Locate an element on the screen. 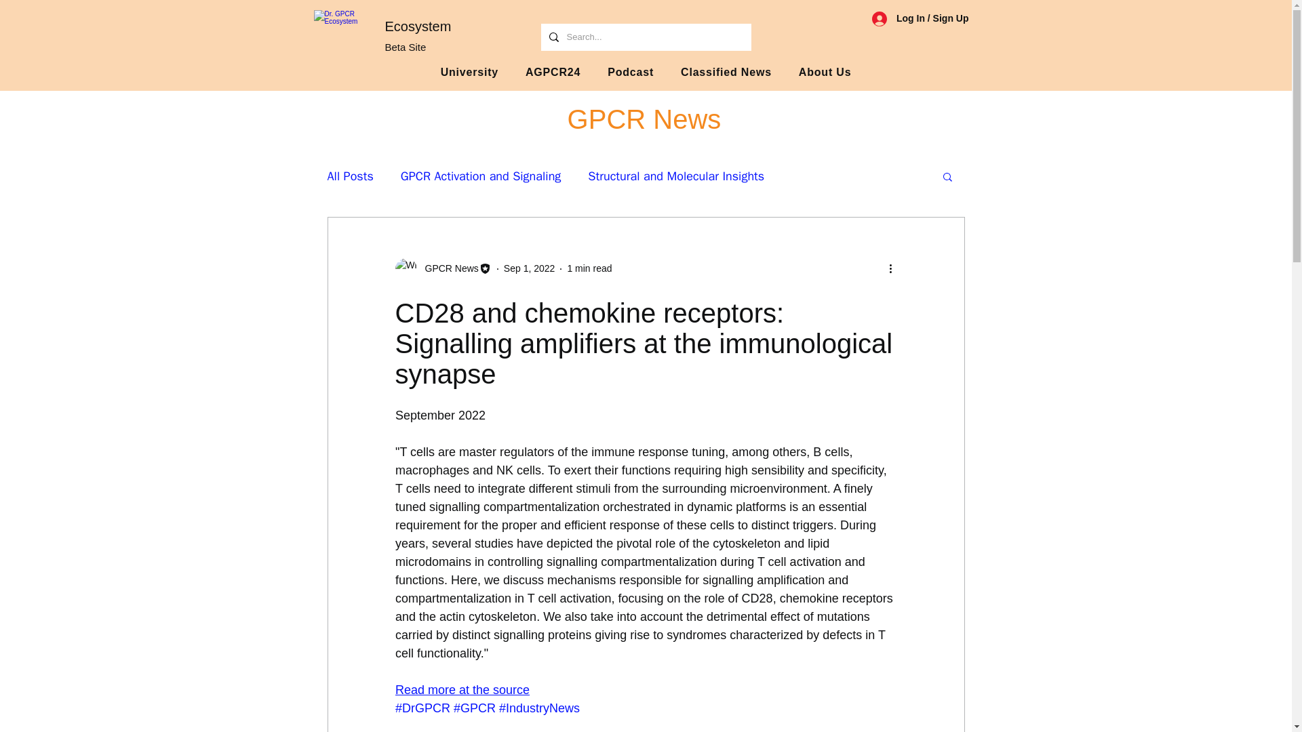 This screenshot has height=732, width=1302. Podcast is located at coordinates (630, 73).